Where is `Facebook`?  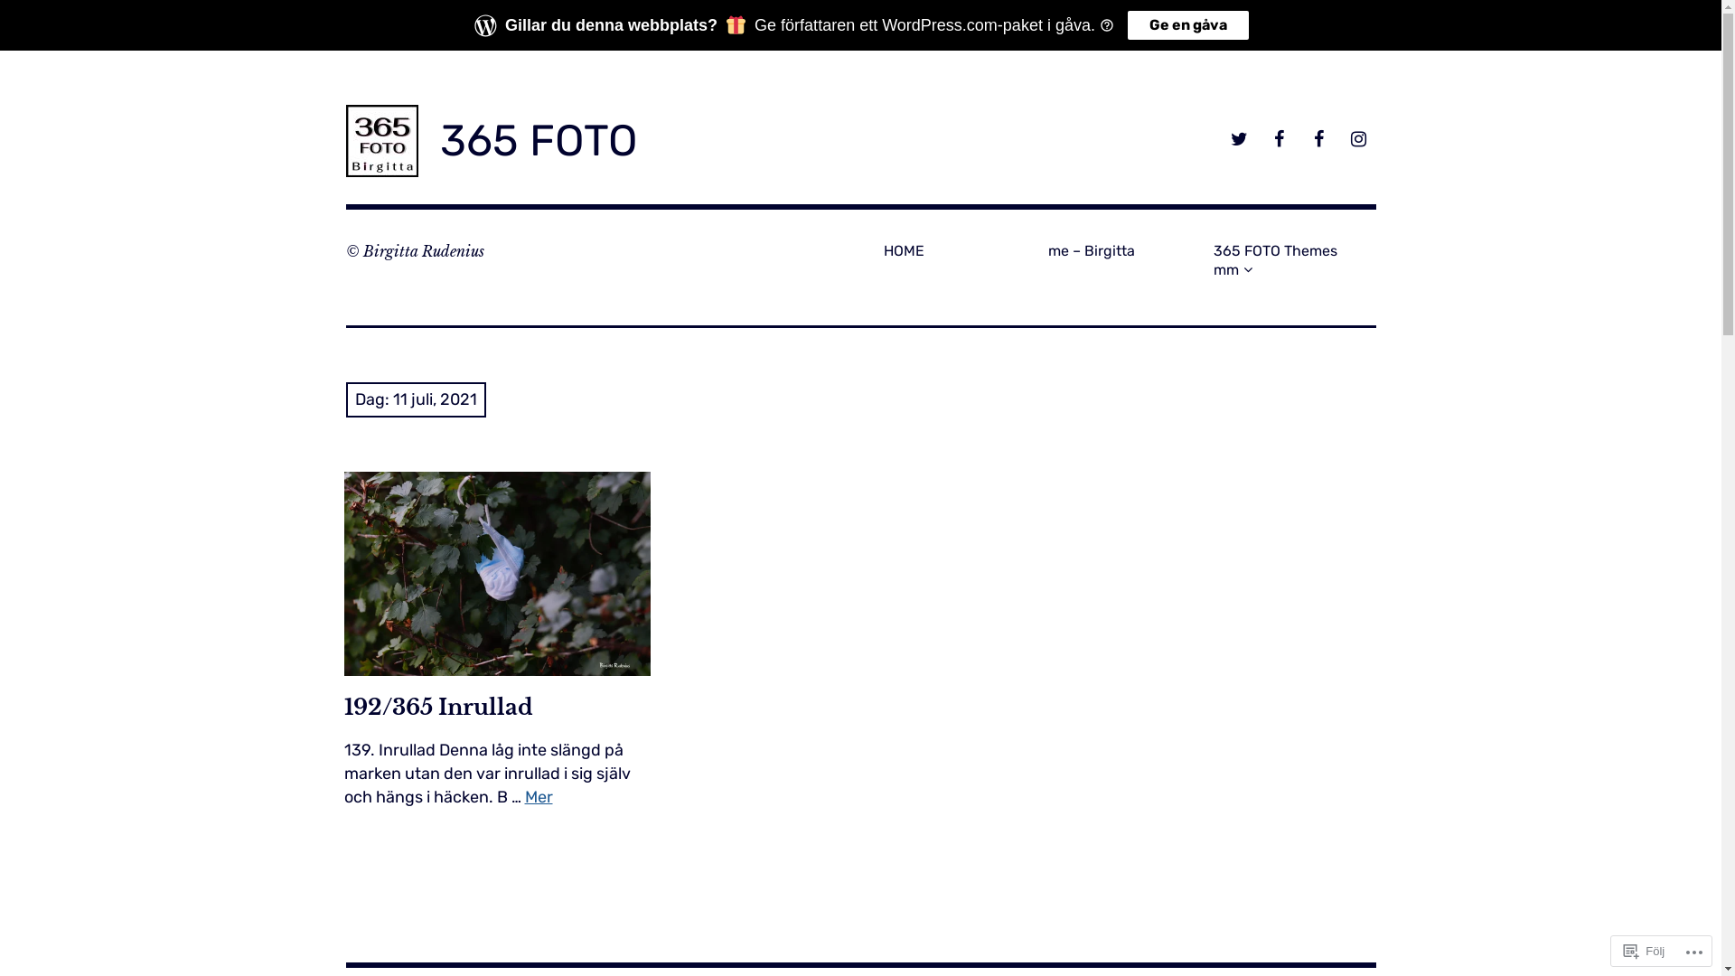
Facebook is located at coordinates (1318, 141).